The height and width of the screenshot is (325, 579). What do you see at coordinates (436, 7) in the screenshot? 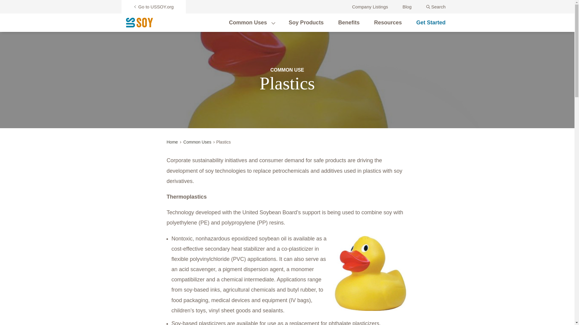
I see `Search` at bounding box center [436, 7].